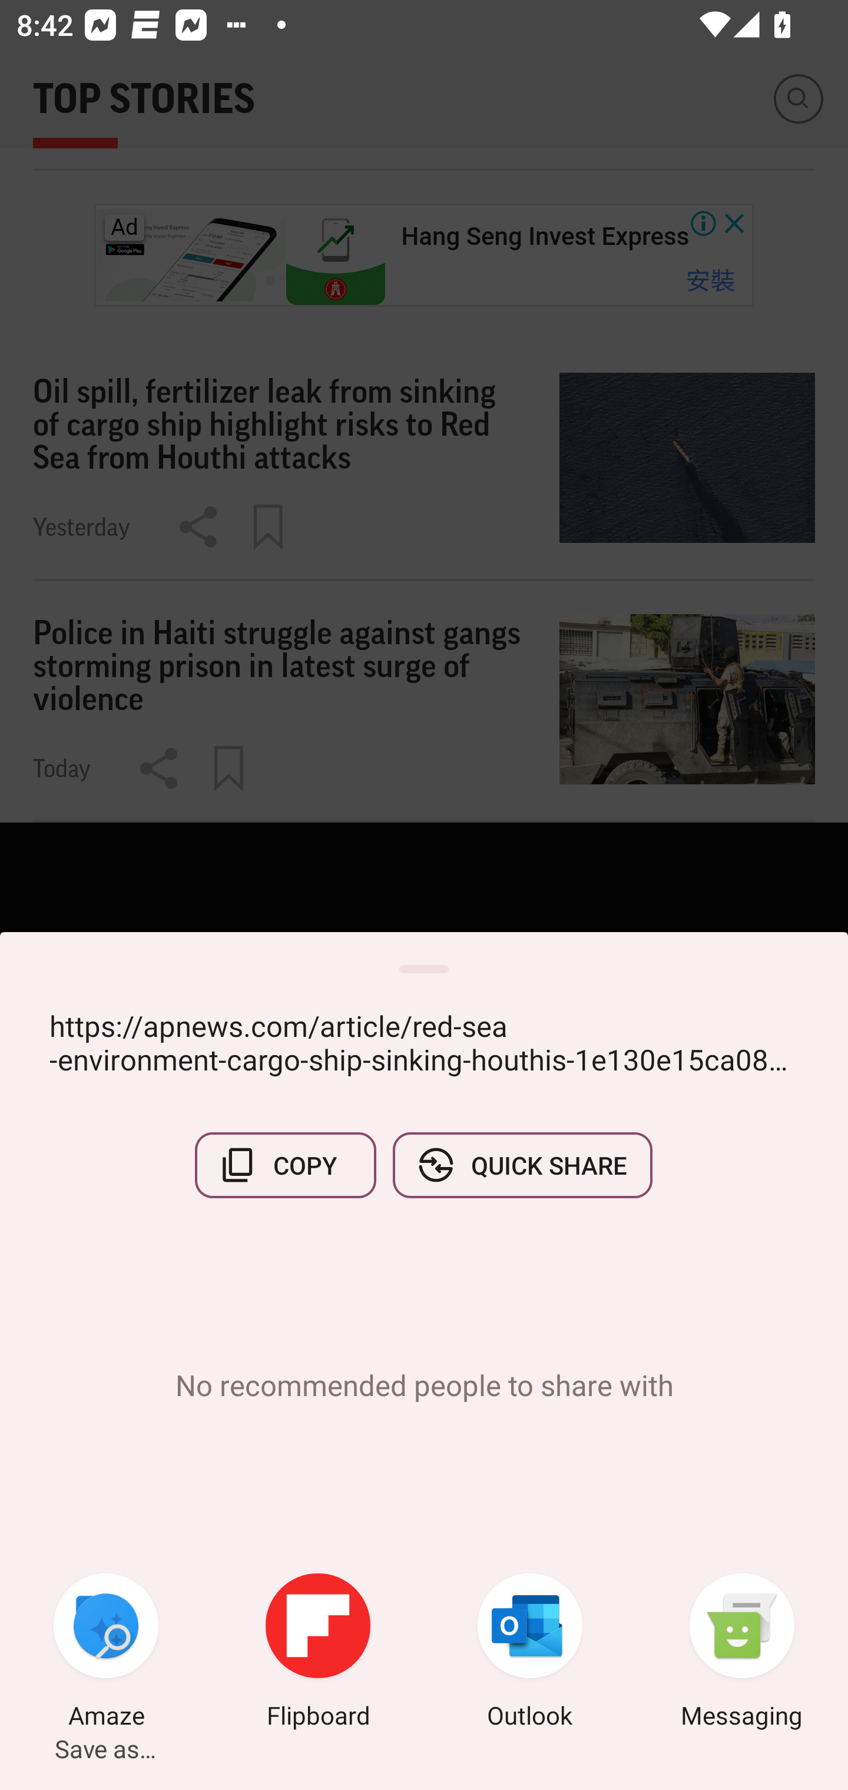  I want to click on QUICK SHARE, so click(522, 1165).